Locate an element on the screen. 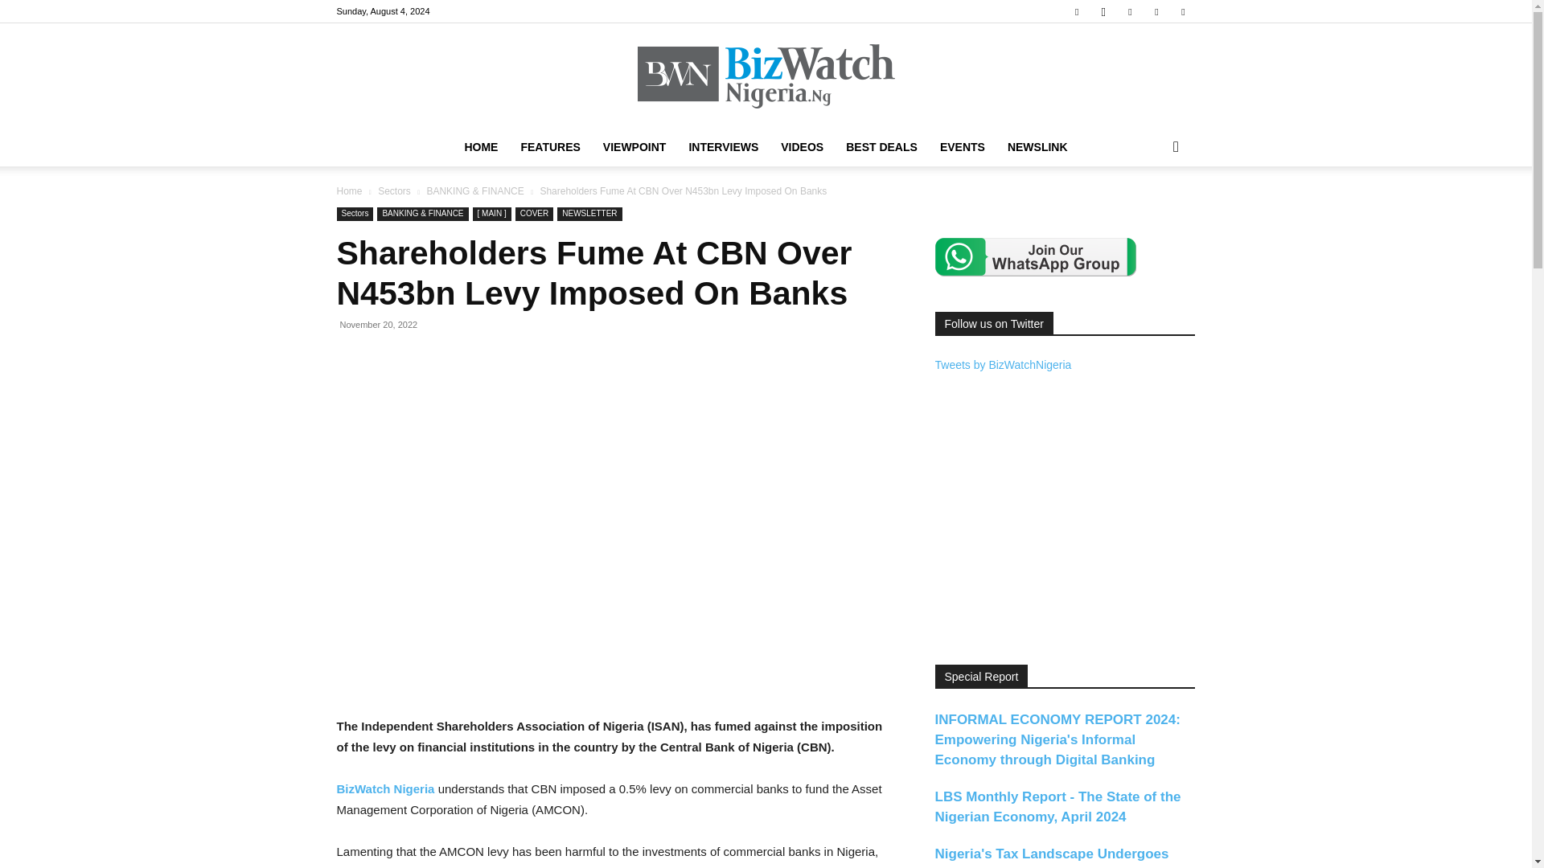  Linkedin is located at coordinates (1130, 11).